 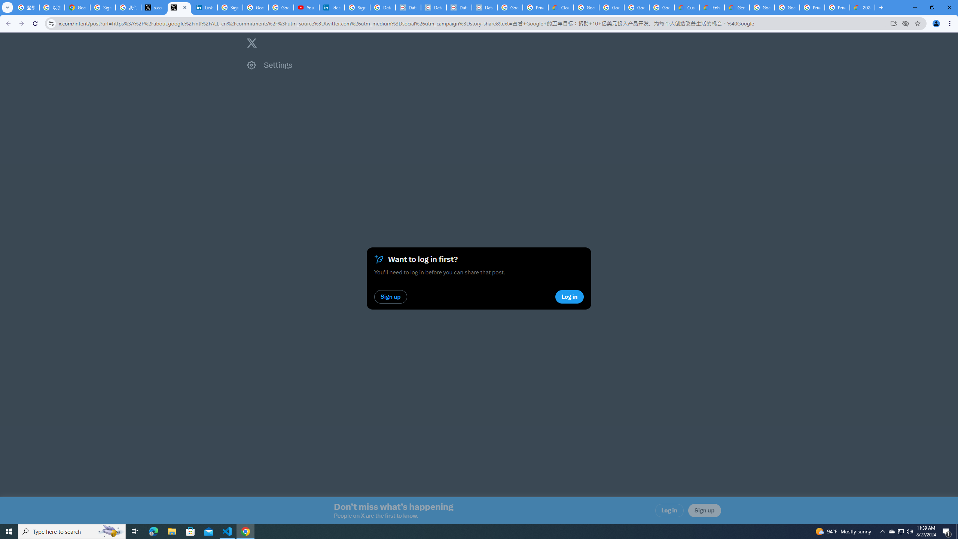 What do you see at coordinates (636, 7) in the screenshot?
I see `Google Workspace - Specific Terms` at bounding box center [636, 7].